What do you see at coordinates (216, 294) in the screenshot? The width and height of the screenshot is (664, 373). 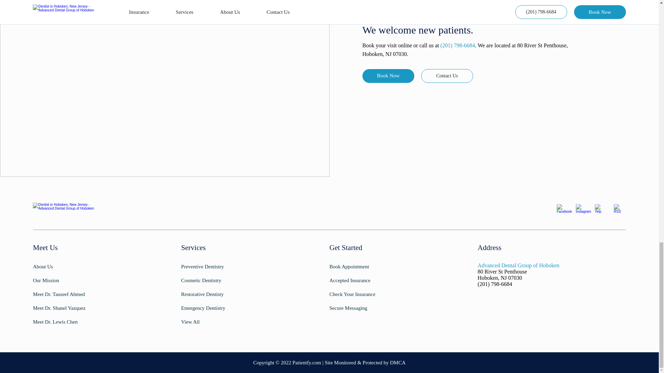 I see `Restorative Dentisty` at bounding box center [216, 294].